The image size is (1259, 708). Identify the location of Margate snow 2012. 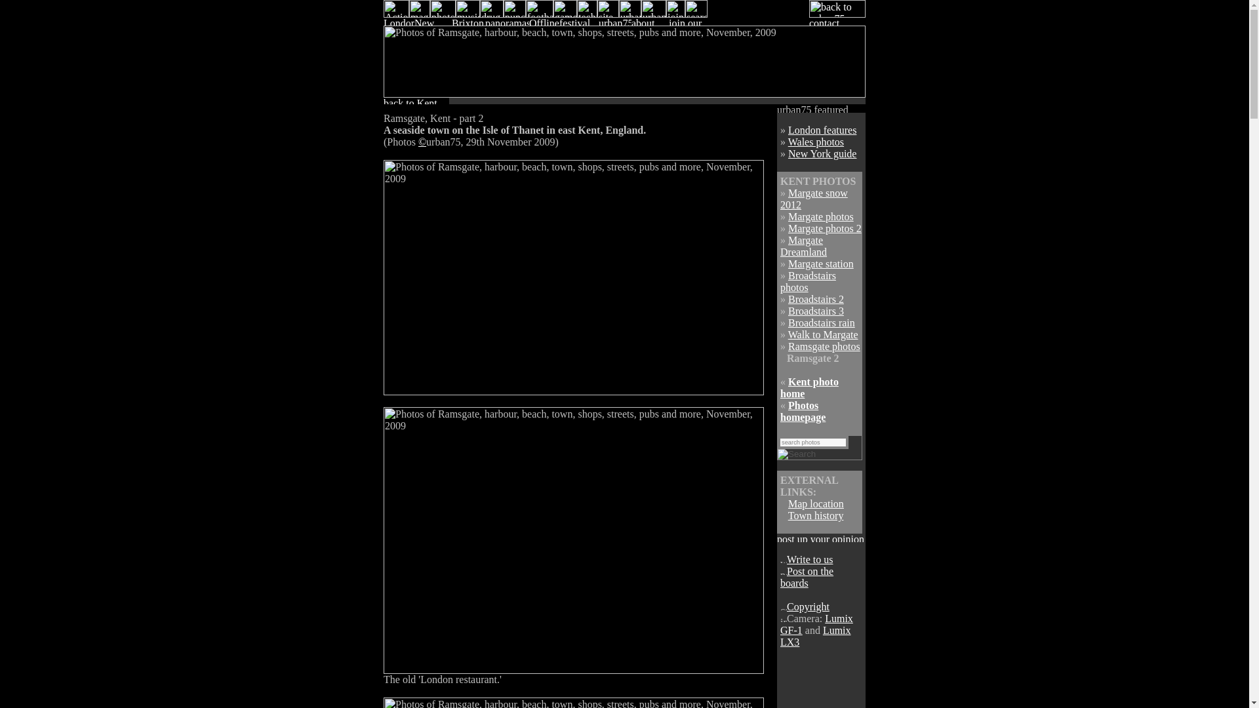
(814, 199).